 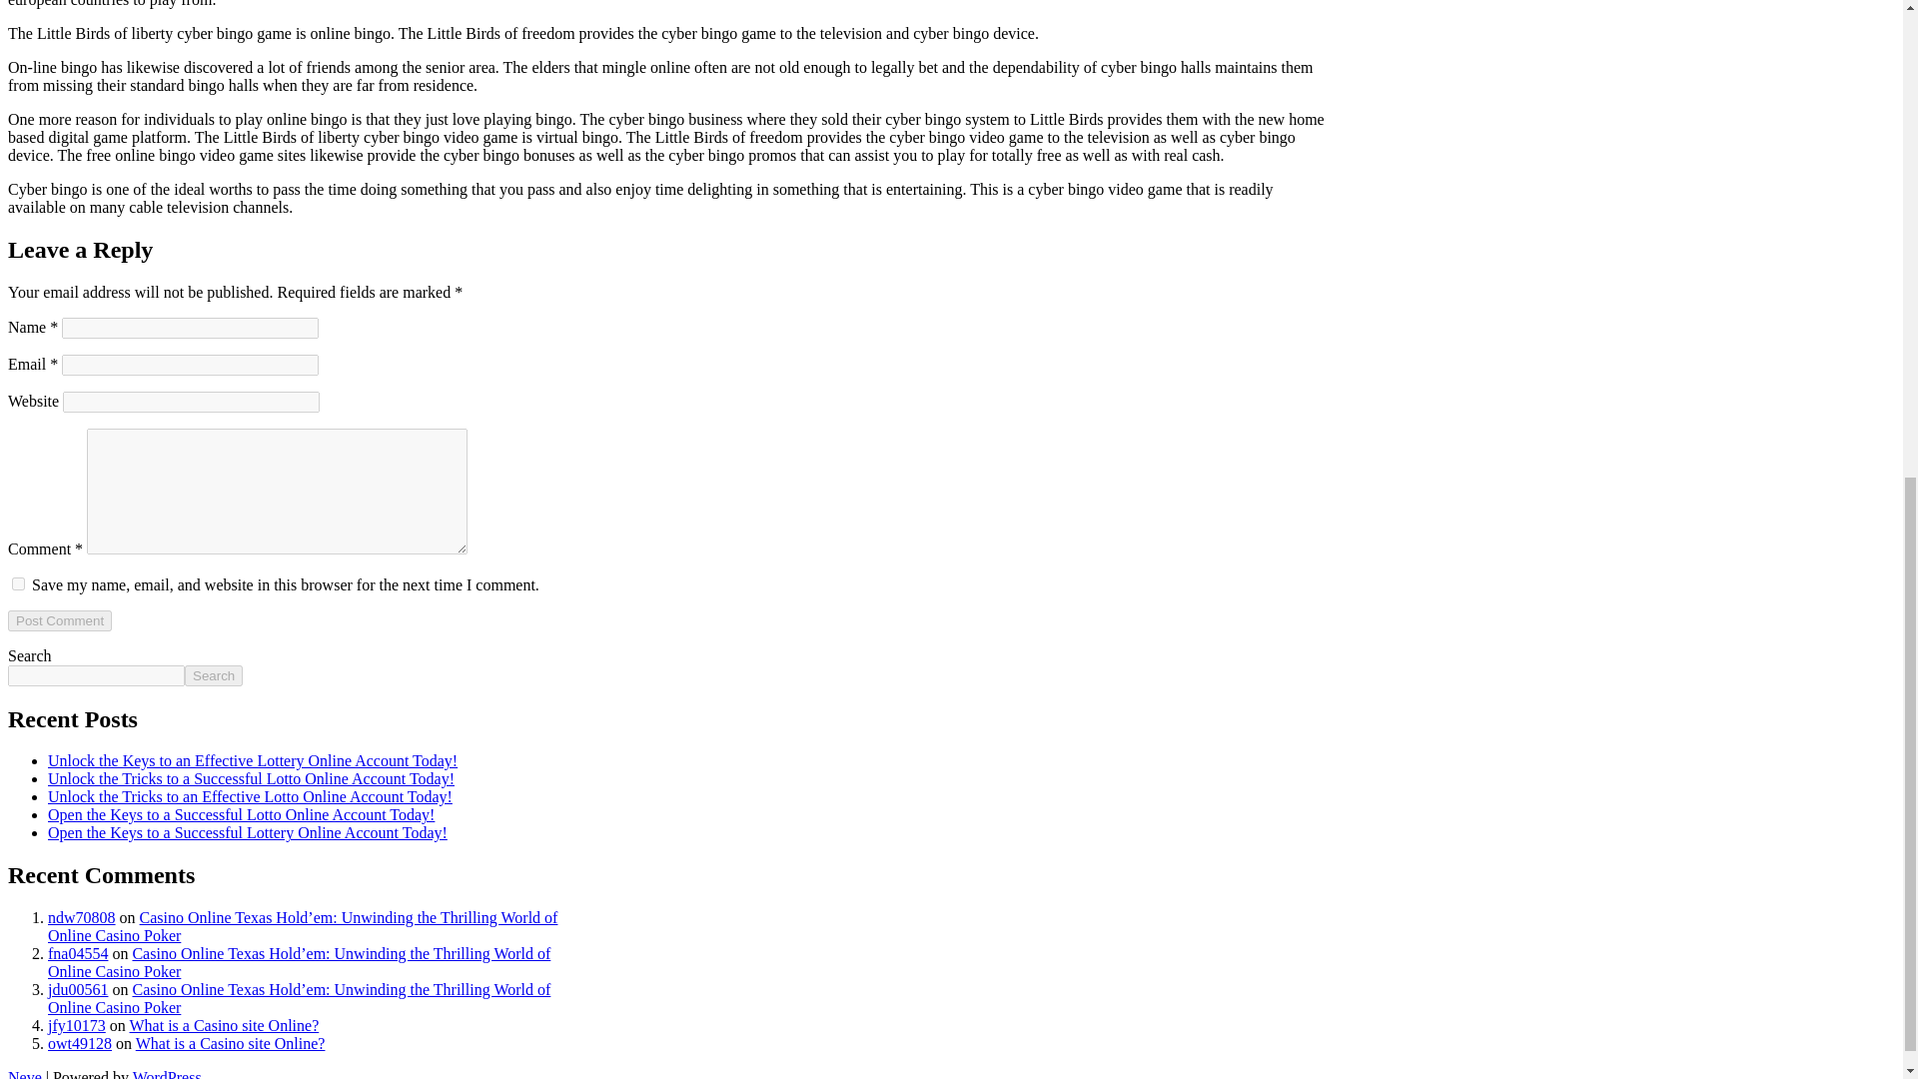 What do you see at coordinates (18, 583) in the screenshot?
I see `yes` at bounding box center [18, 583].